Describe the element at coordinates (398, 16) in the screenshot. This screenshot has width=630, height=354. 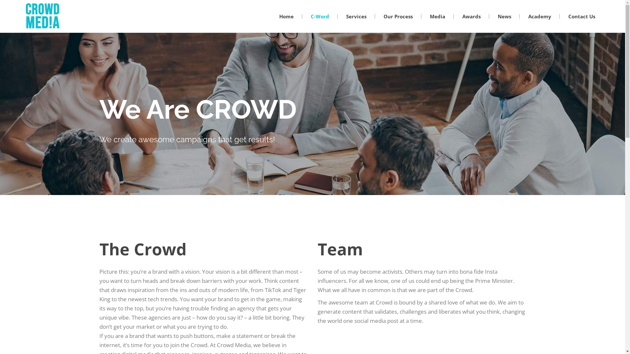
I see `Our Process` at that location.